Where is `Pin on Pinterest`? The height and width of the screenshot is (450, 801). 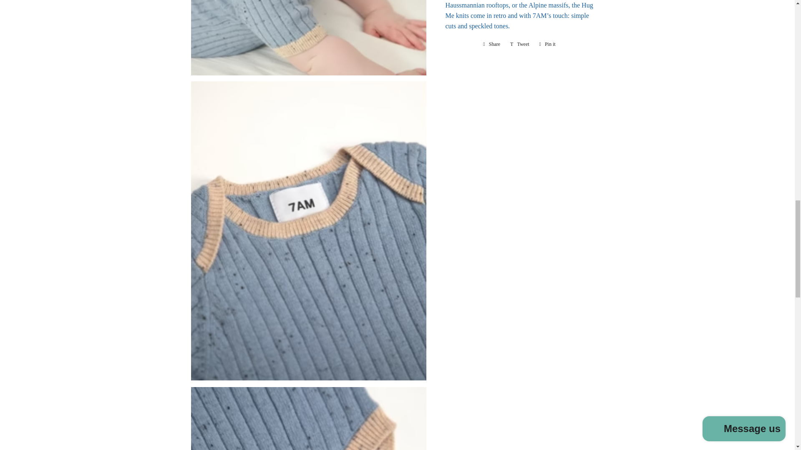
Pin on Pinterest is located at coordinates (547, 44).